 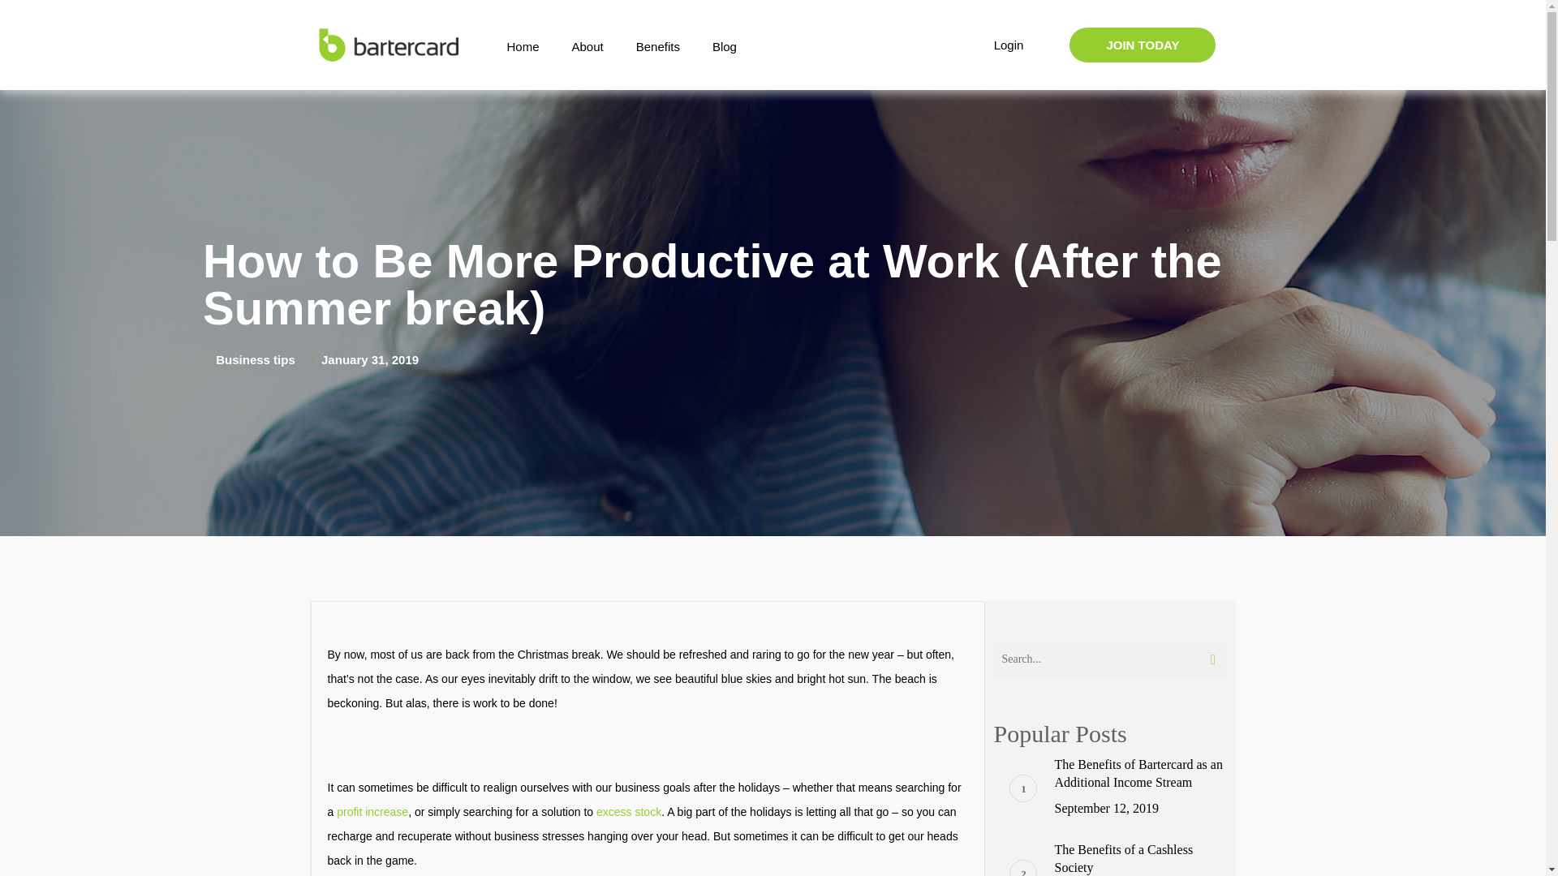 I want to click on Search for:, so click(x=1110, y=659).